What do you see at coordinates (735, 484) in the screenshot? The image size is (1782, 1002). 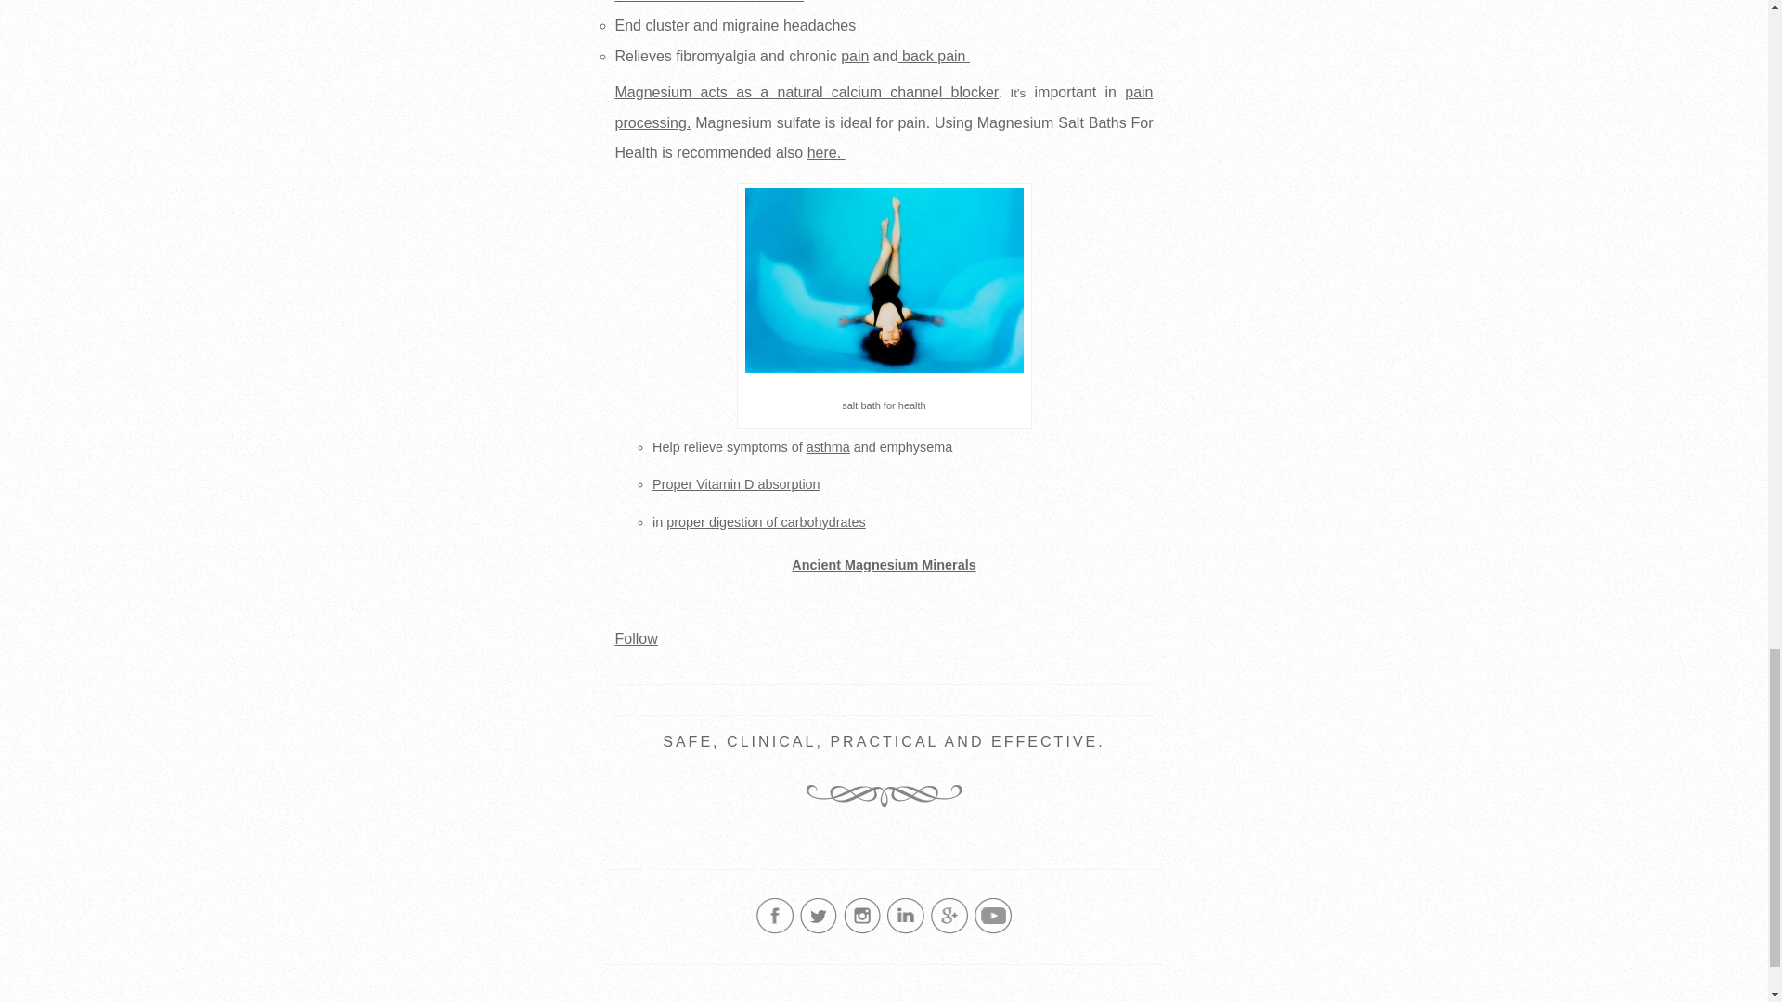 I see `Proper Vitamin D absorption` at bounding box center [735, 484].